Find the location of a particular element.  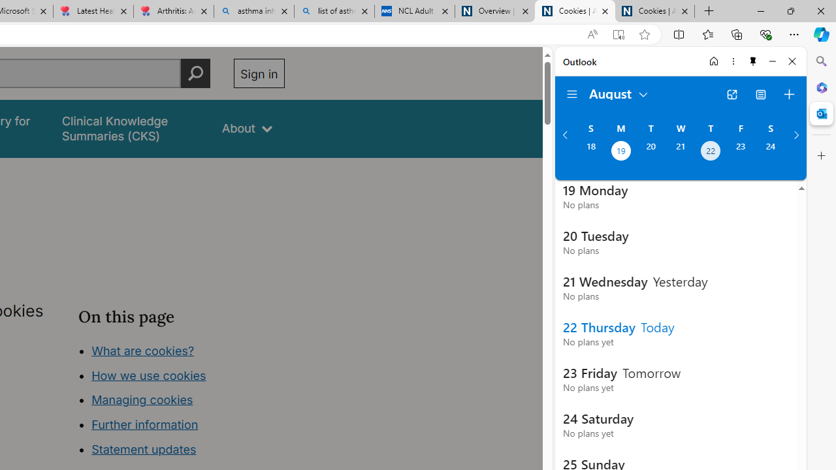

August is located at coordinates (619, 93).